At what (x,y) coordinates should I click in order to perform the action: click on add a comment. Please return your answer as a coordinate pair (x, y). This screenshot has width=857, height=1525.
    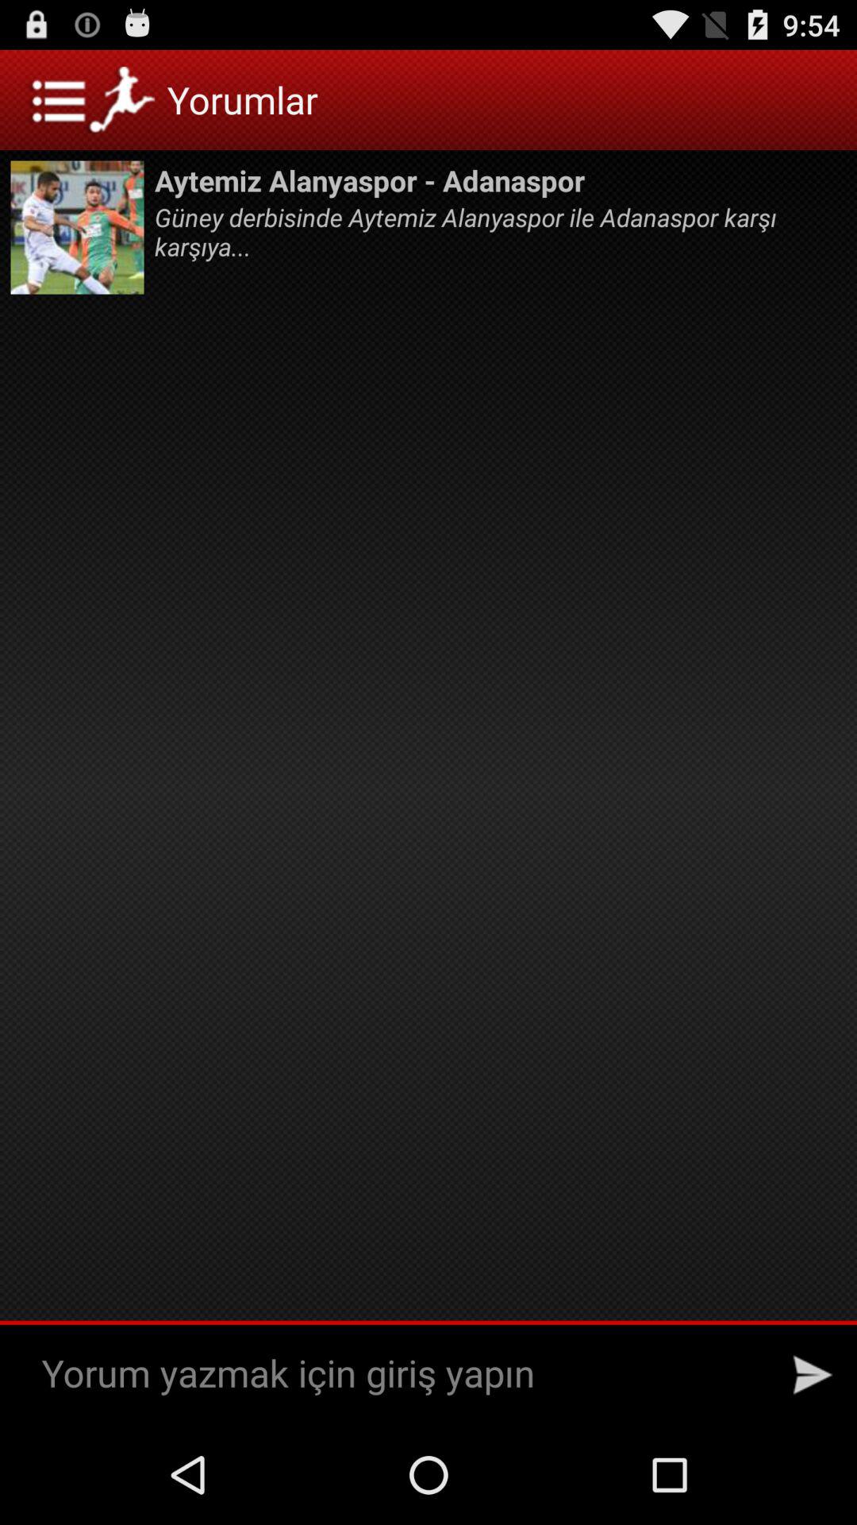
    Looking at the image, I should click on (400, 1374).